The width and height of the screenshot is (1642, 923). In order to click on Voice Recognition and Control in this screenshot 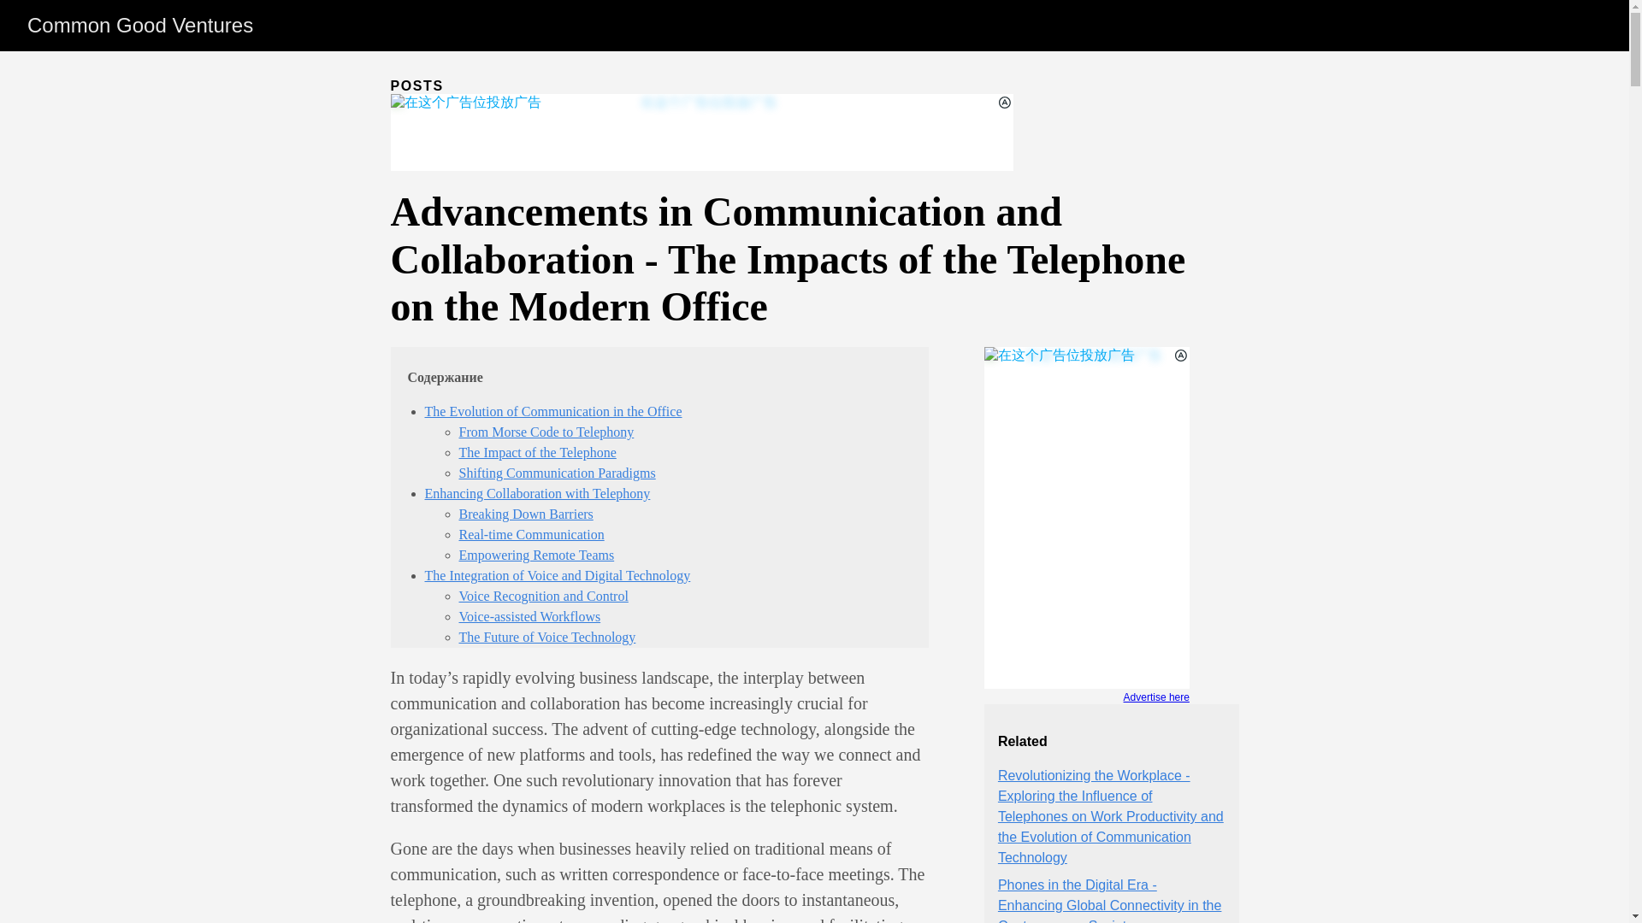, I will do `click(542, 597)`.